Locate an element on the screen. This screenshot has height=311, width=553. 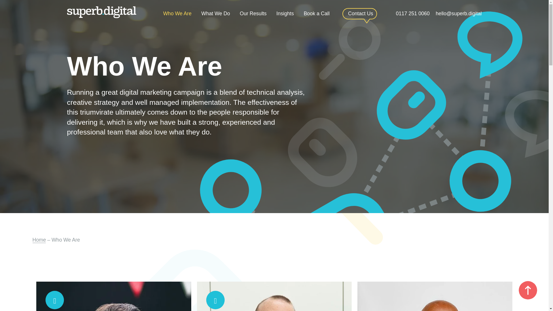
Contact Us is located at coordinates (361, 14).